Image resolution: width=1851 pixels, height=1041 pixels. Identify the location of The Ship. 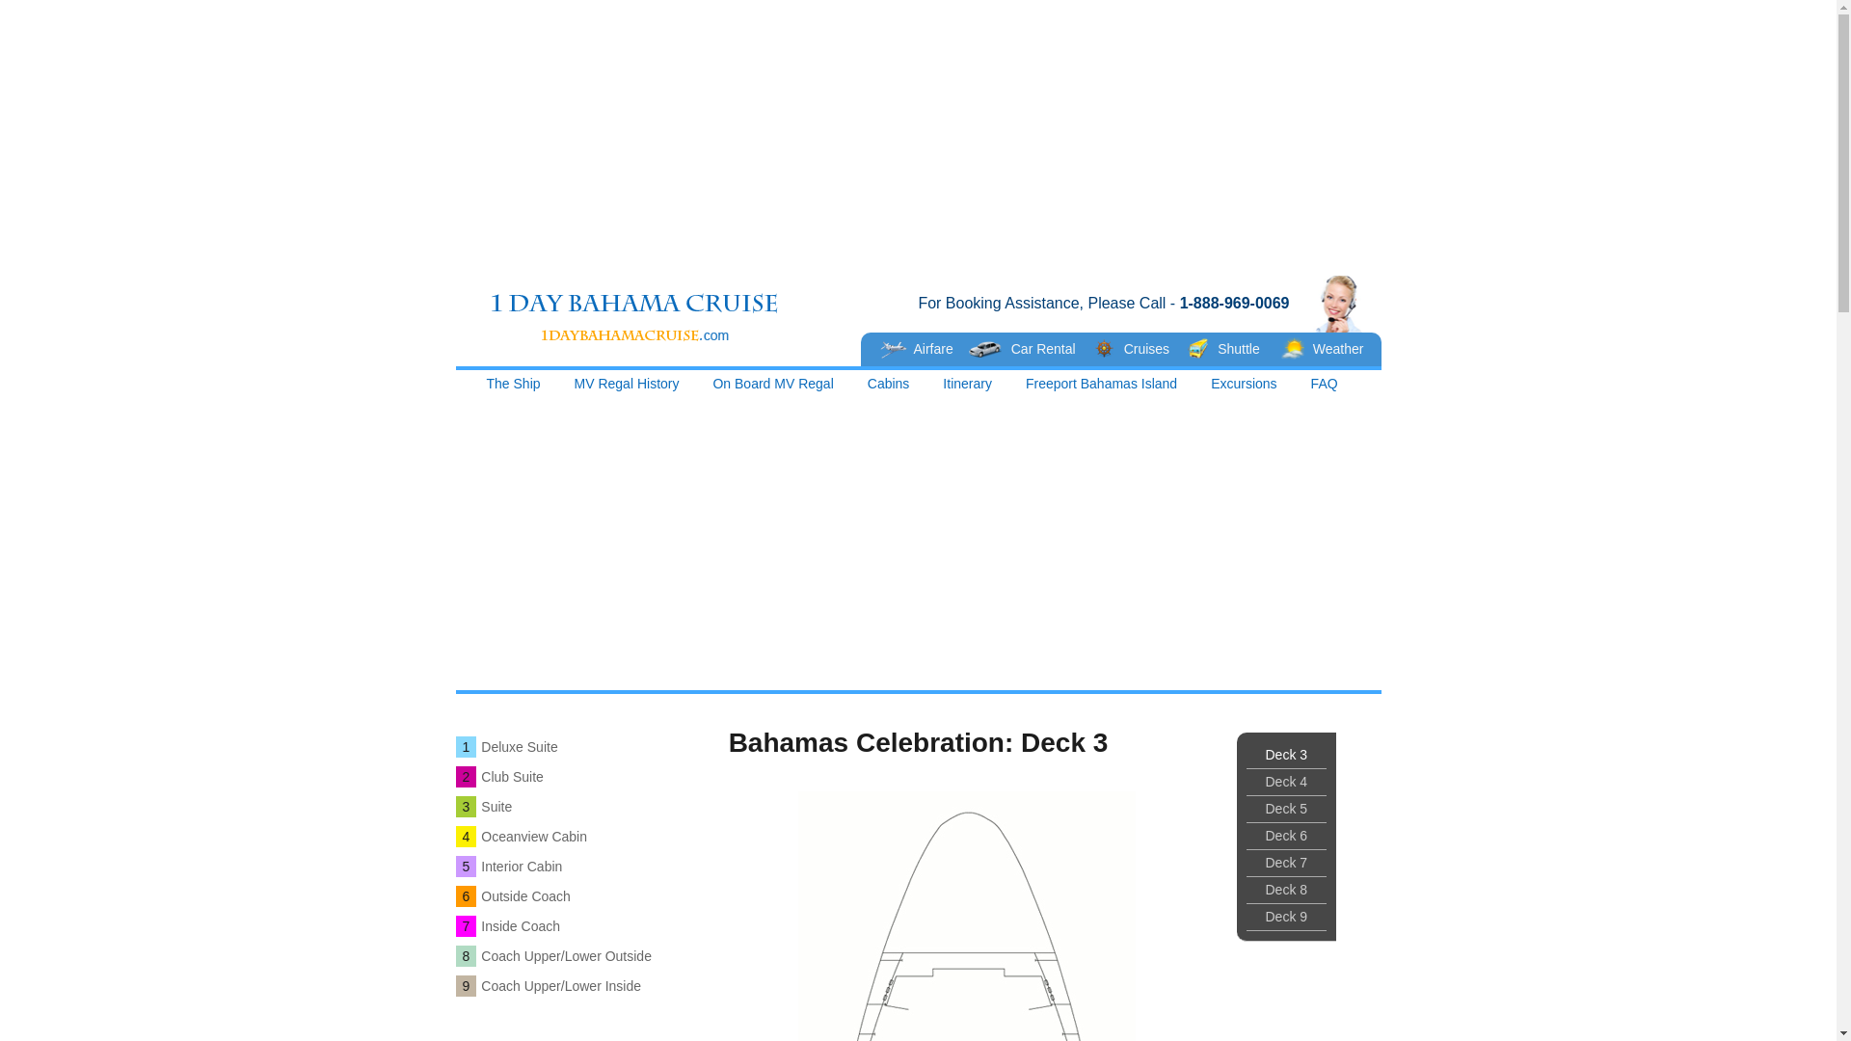
(514, 387).